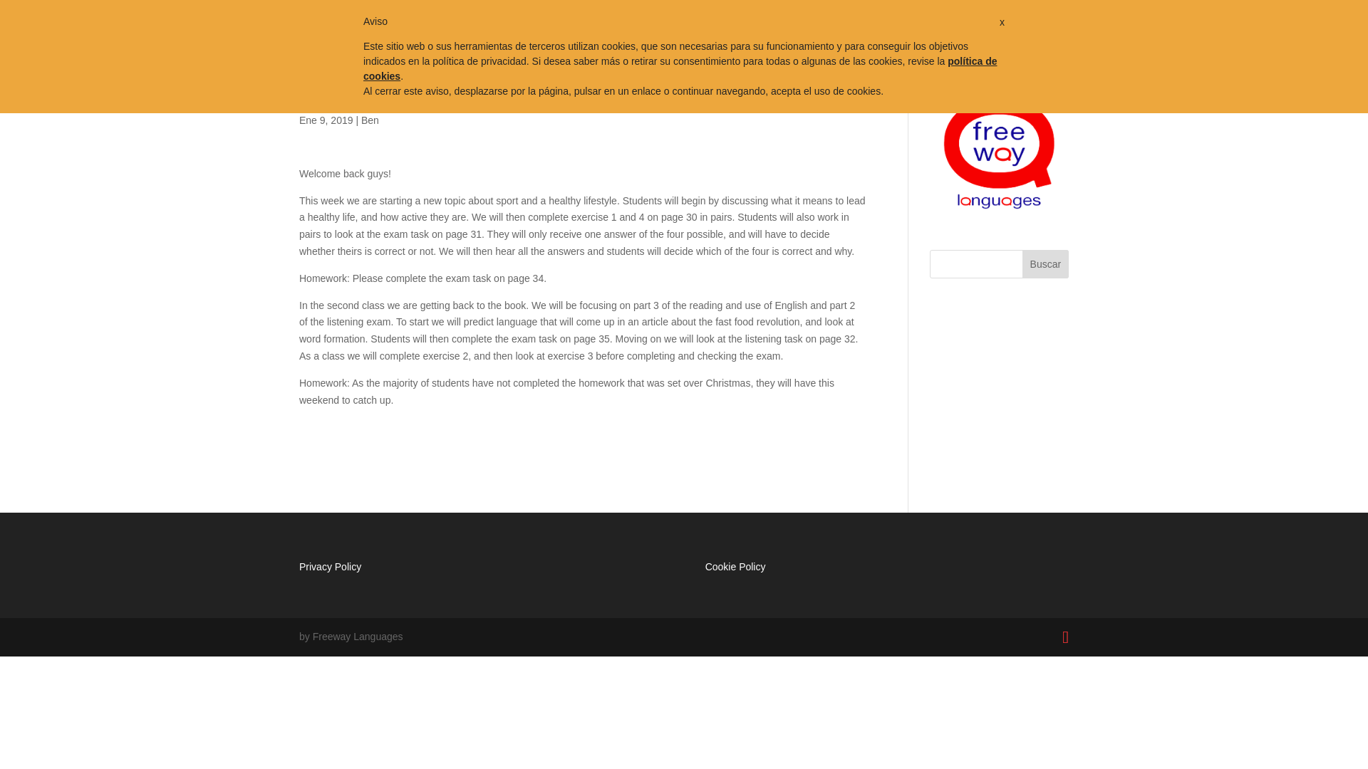  I want to click on Privacy Policy, so click(330, 567).